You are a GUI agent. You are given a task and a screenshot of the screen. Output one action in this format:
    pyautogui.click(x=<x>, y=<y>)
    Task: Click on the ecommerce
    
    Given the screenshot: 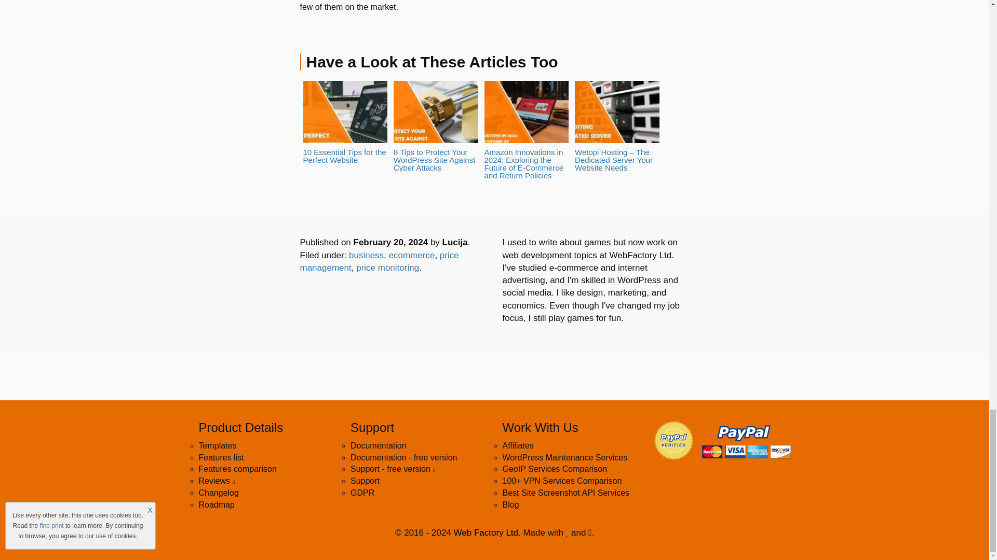 What is the action you would take?
    pyautogui.click(x=411, y=255)
    